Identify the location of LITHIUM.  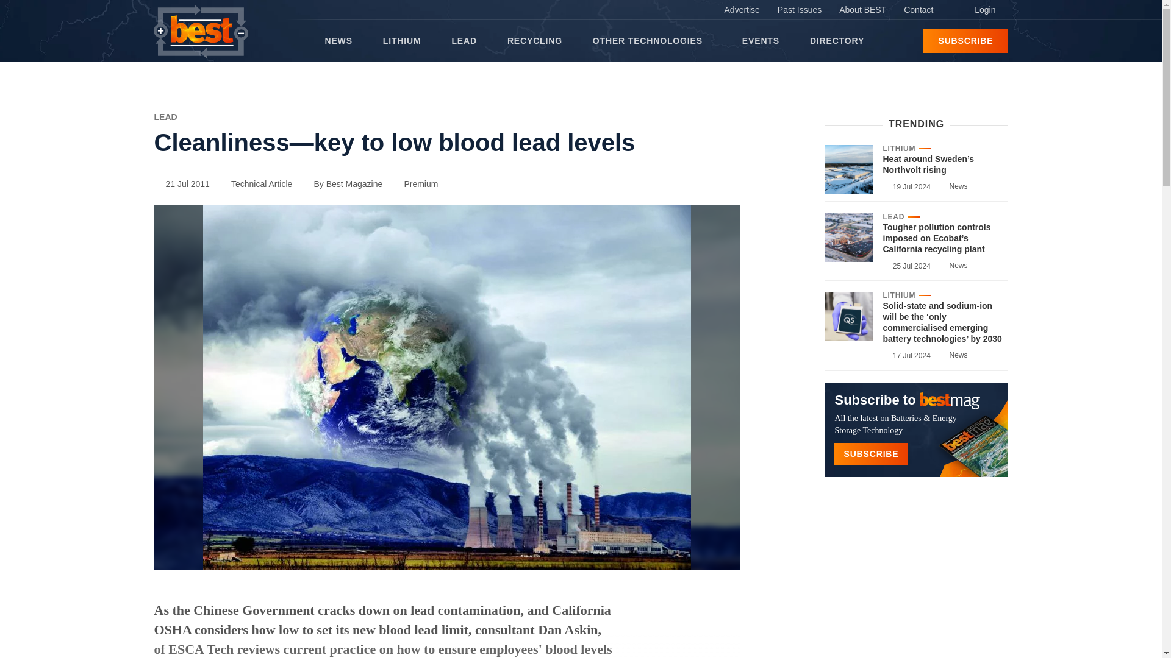
(402, 41).